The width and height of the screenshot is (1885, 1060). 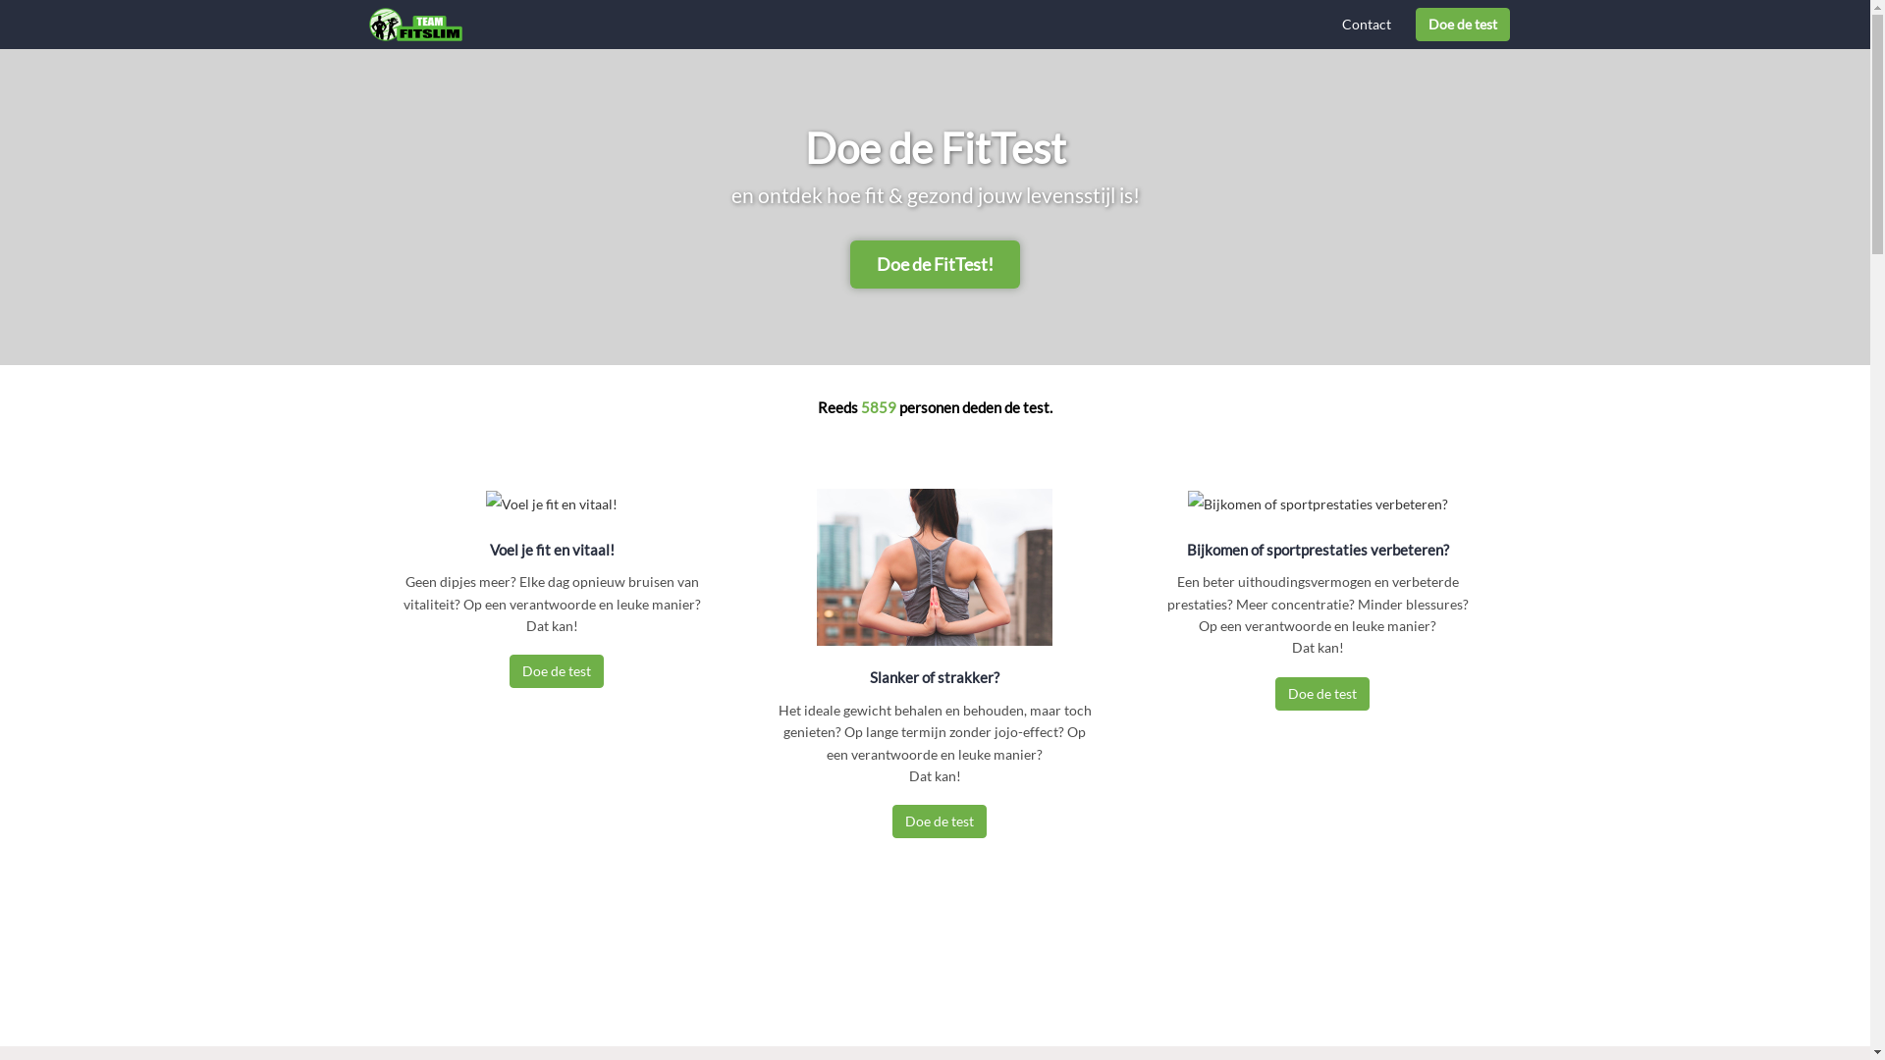 I want to click on Doe de FitTest!, so click(x=935, y=265).